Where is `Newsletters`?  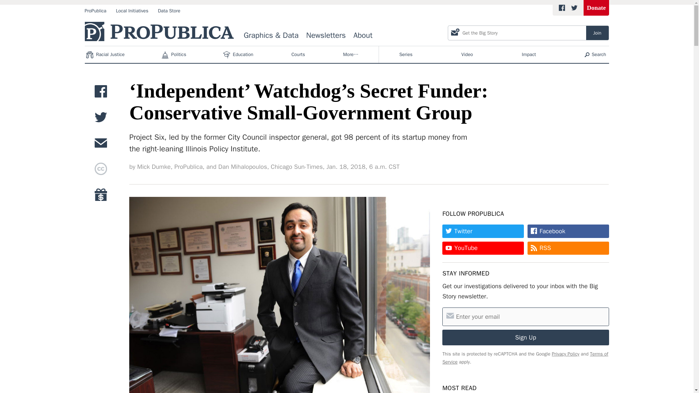
Newsletters is located at coordinates (326, 36).